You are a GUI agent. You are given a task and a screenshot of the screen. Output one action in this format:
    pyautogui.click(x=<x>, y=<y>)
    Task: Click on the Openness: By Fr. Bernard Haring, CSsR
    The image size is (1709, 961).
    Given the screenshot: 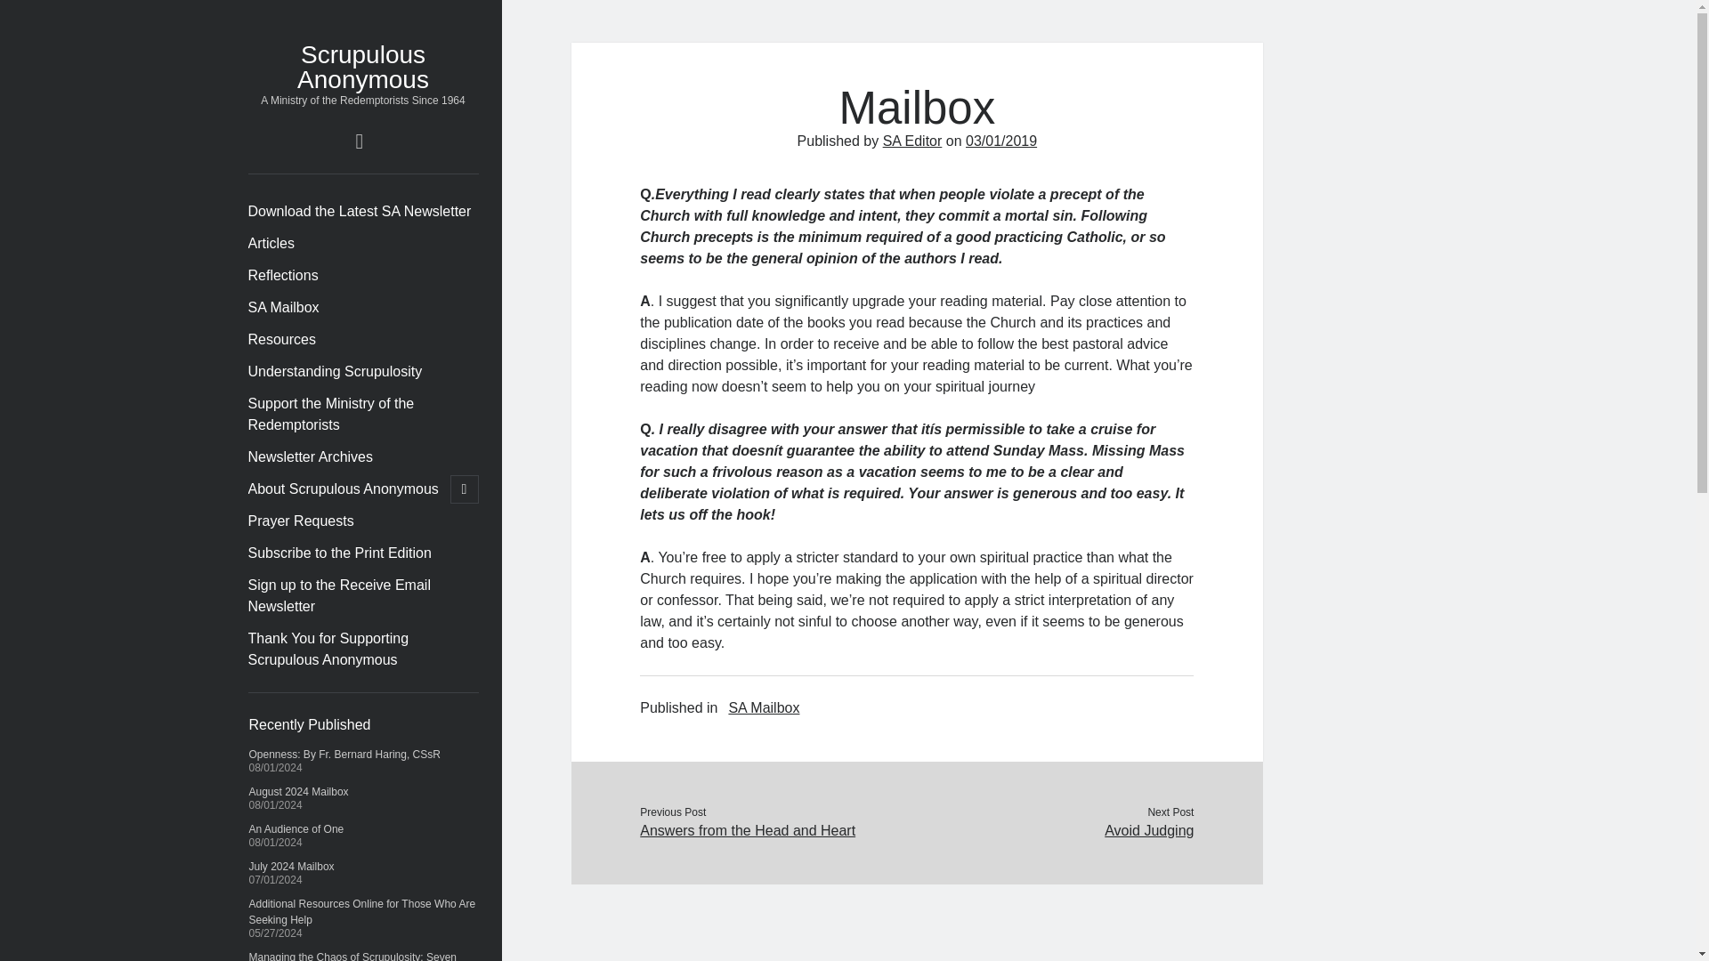 What is the action you would take?
    pyautogui.click(x=345, y=755)
    